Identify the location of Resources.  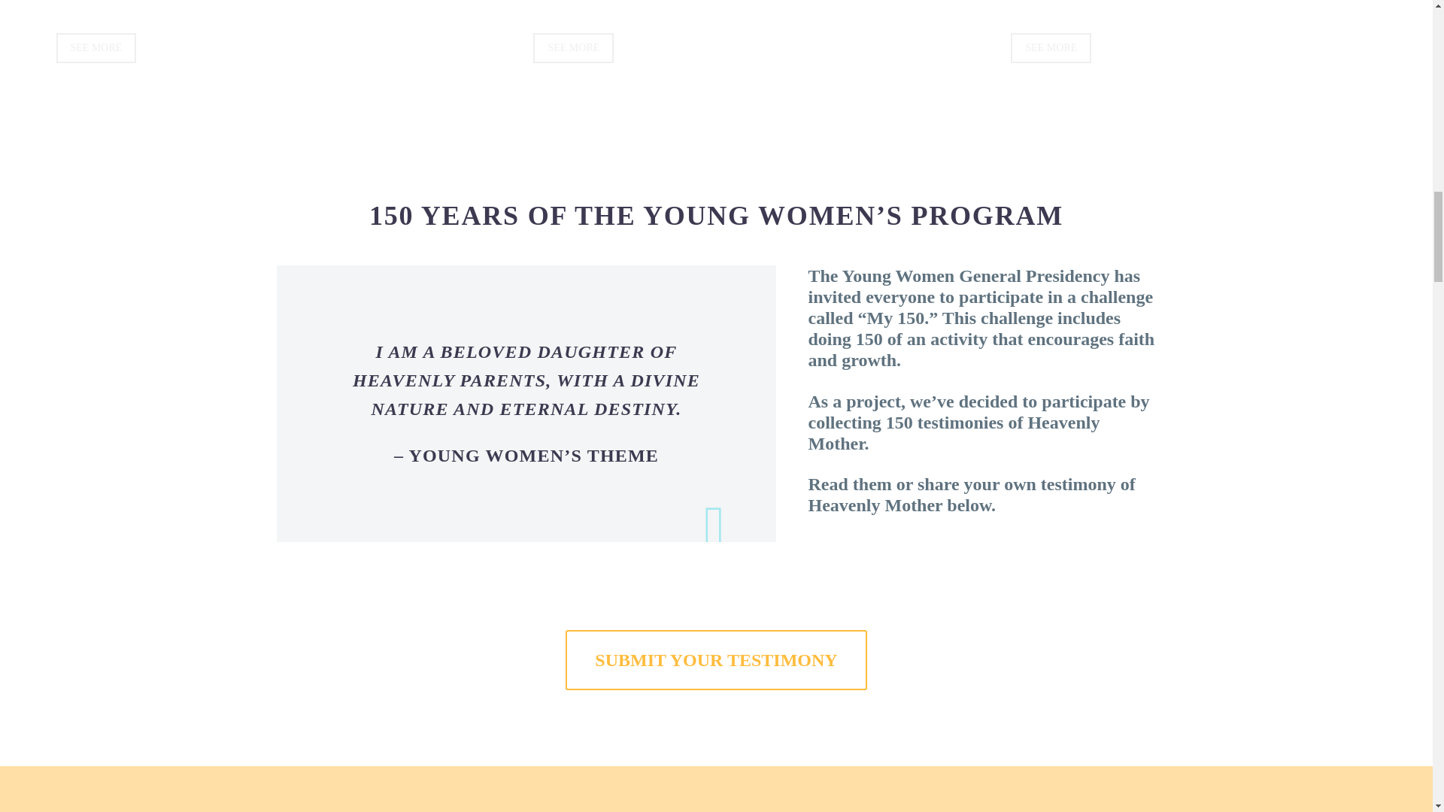
(96, 48).